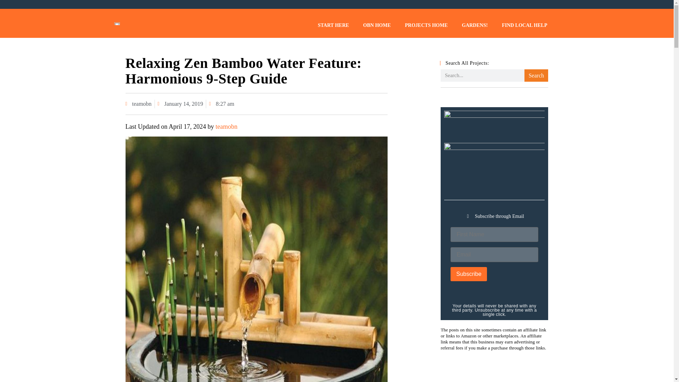  Describe the element at coordinates (226, 127) in the screenshot. I see `teamobn` at that location.